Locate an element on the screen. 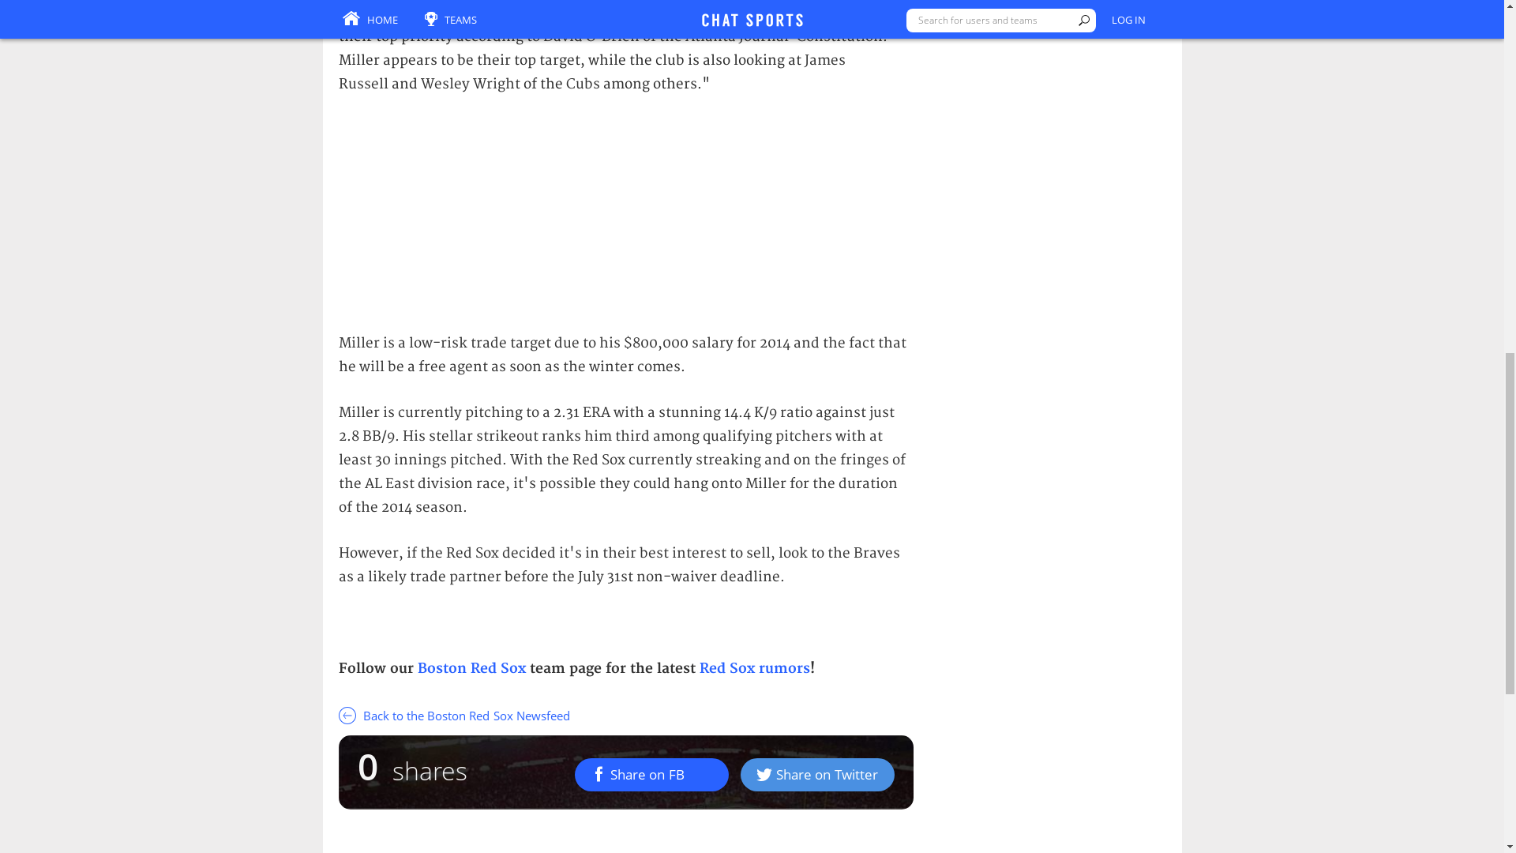 The image size is (1516, 853). Back to the Boston Red Sox Newsfeed is located at coordinates (625, 715).